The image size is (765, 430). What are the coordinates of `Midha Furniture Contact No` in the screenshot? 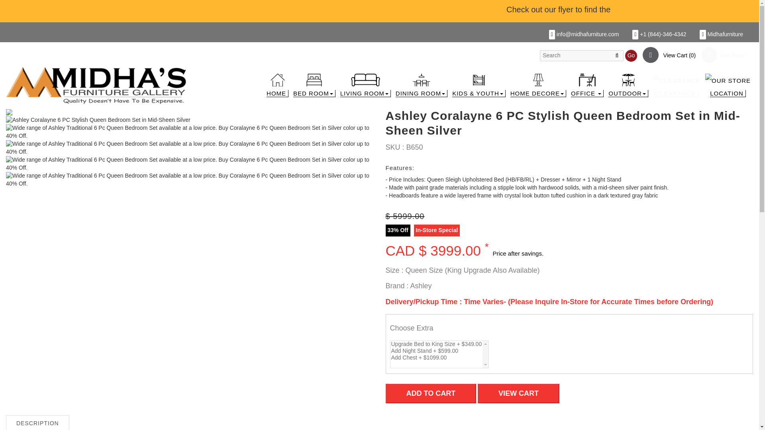 It's located at (659, 34).